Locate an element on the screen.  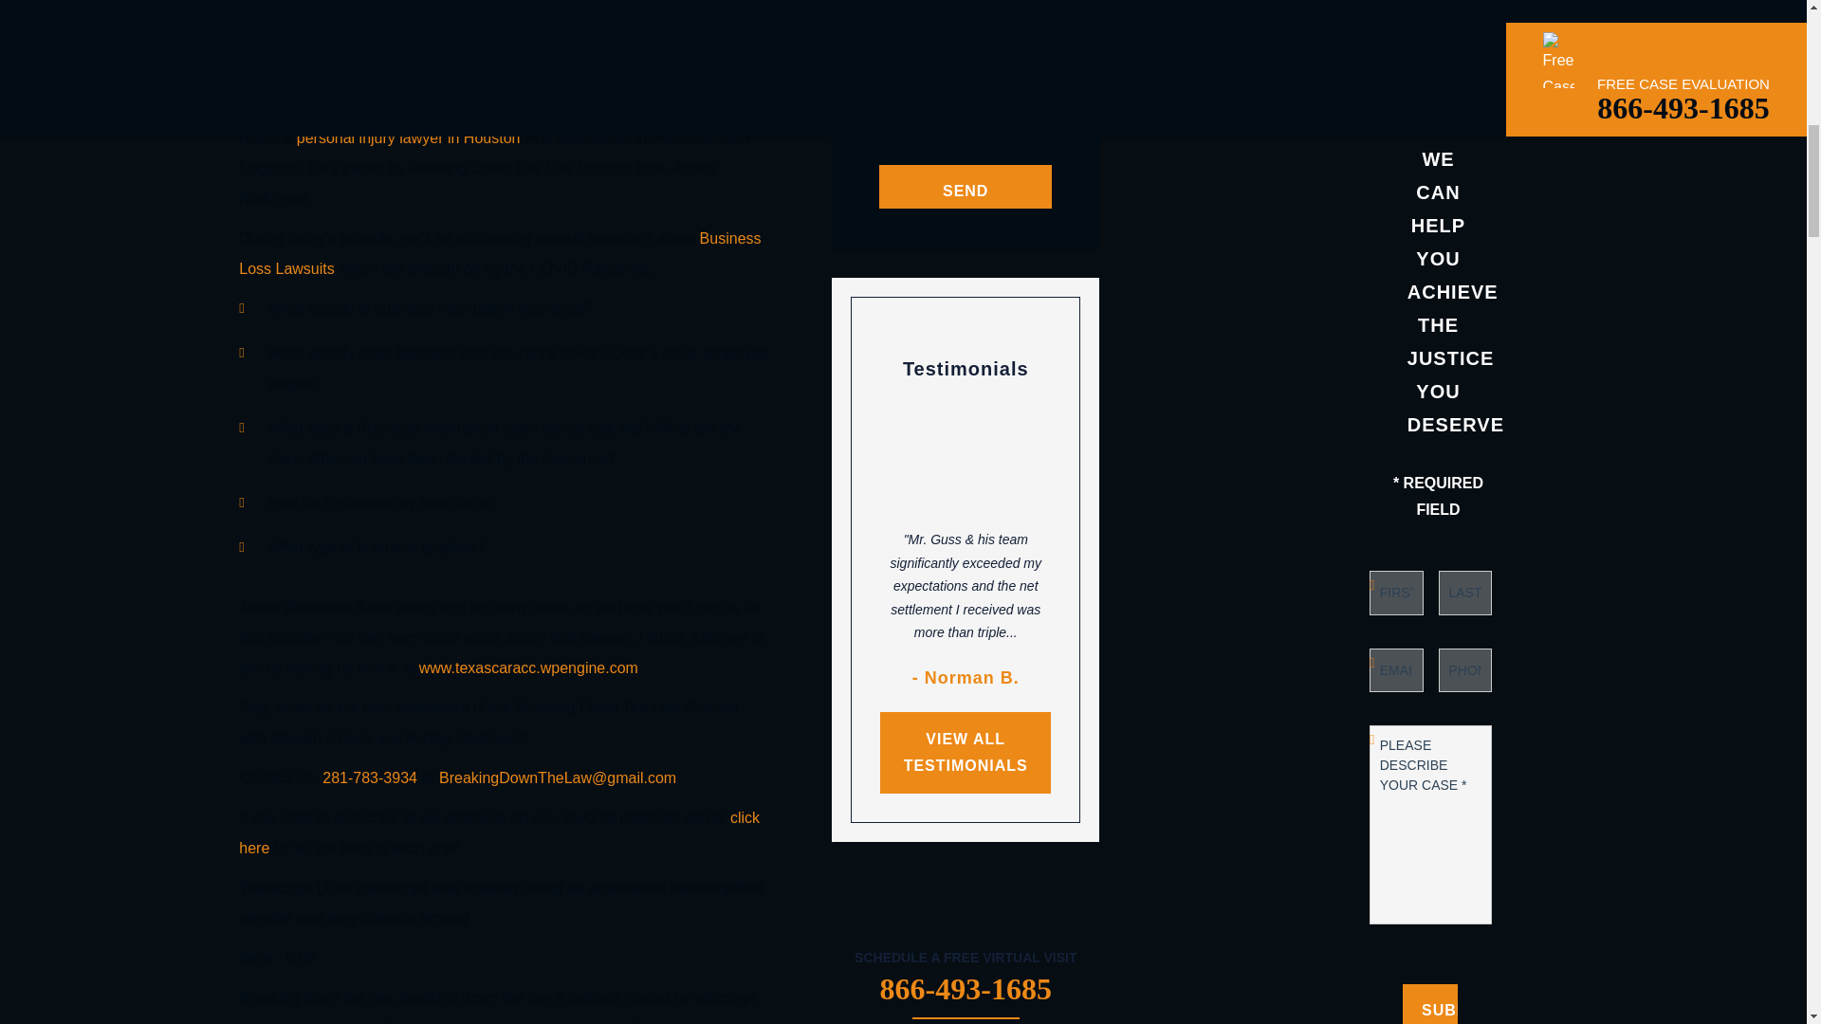
281-783-3934 is located at coordinates (369, 777).